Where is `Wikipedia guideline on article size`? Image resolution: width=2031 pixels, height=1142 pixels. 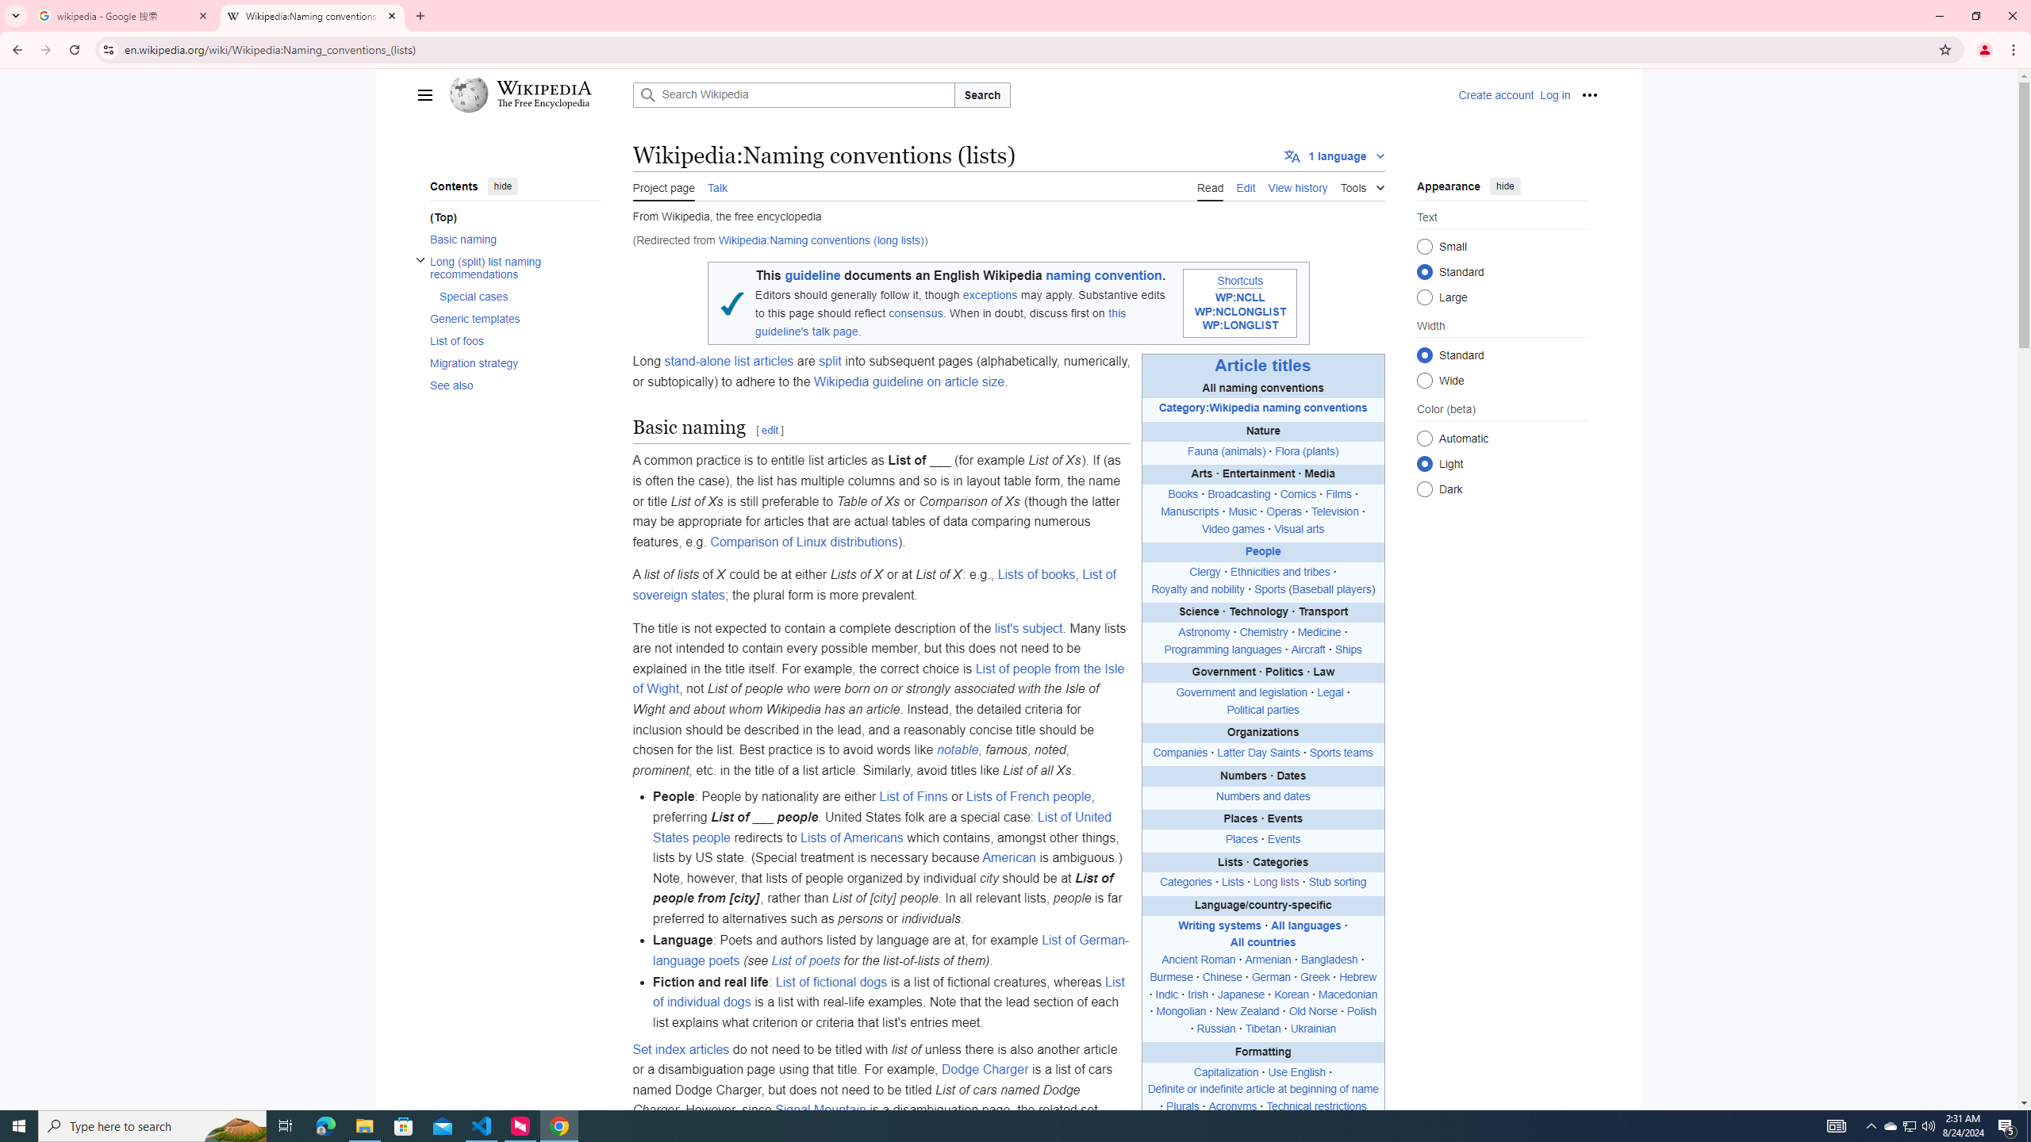 Wikipedia guideline on article size is located at coordinates (909, 381).